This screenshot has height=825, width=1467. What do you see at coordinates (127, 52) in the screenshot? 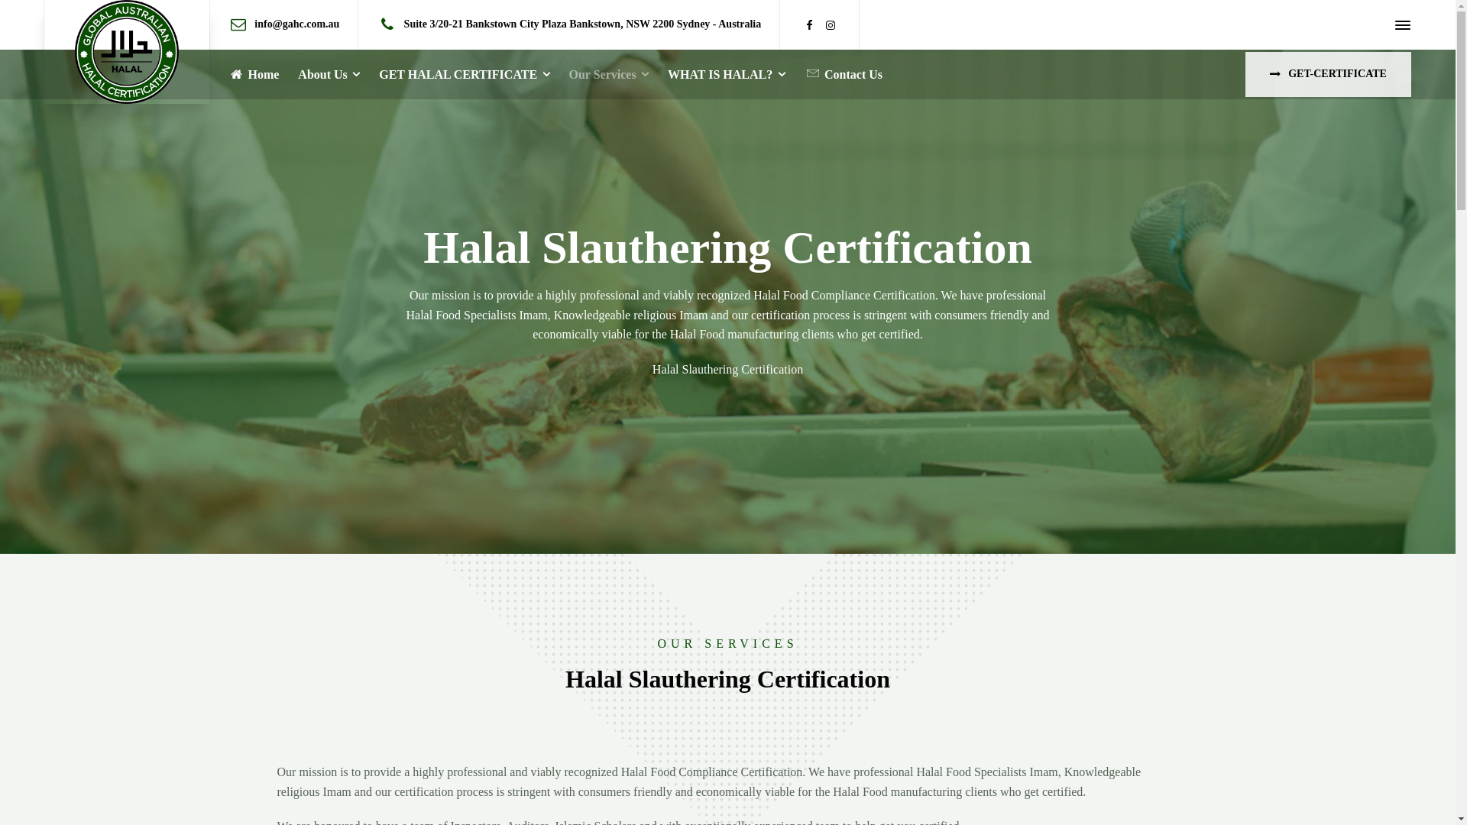
I see `GAHC` at bounding box center [127, 52].